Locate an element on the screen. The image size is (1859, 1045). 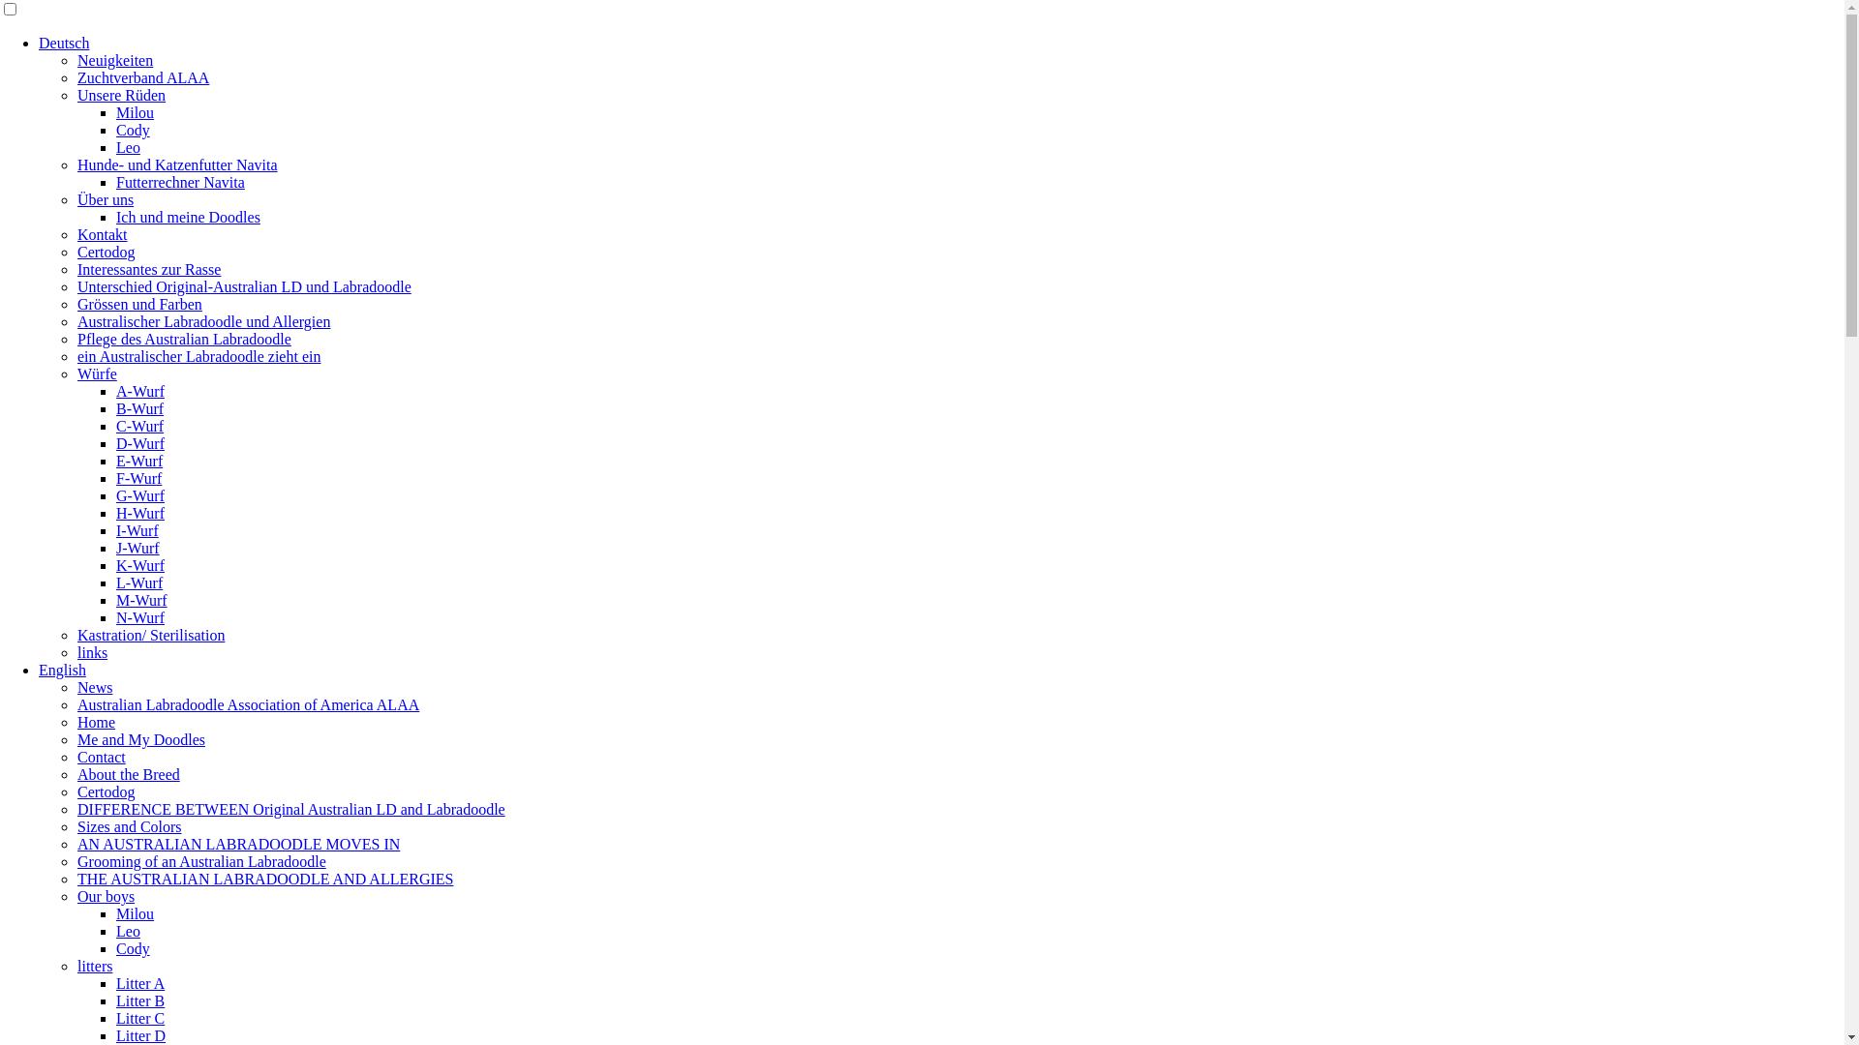
Home is located at coordinates (97, 722).